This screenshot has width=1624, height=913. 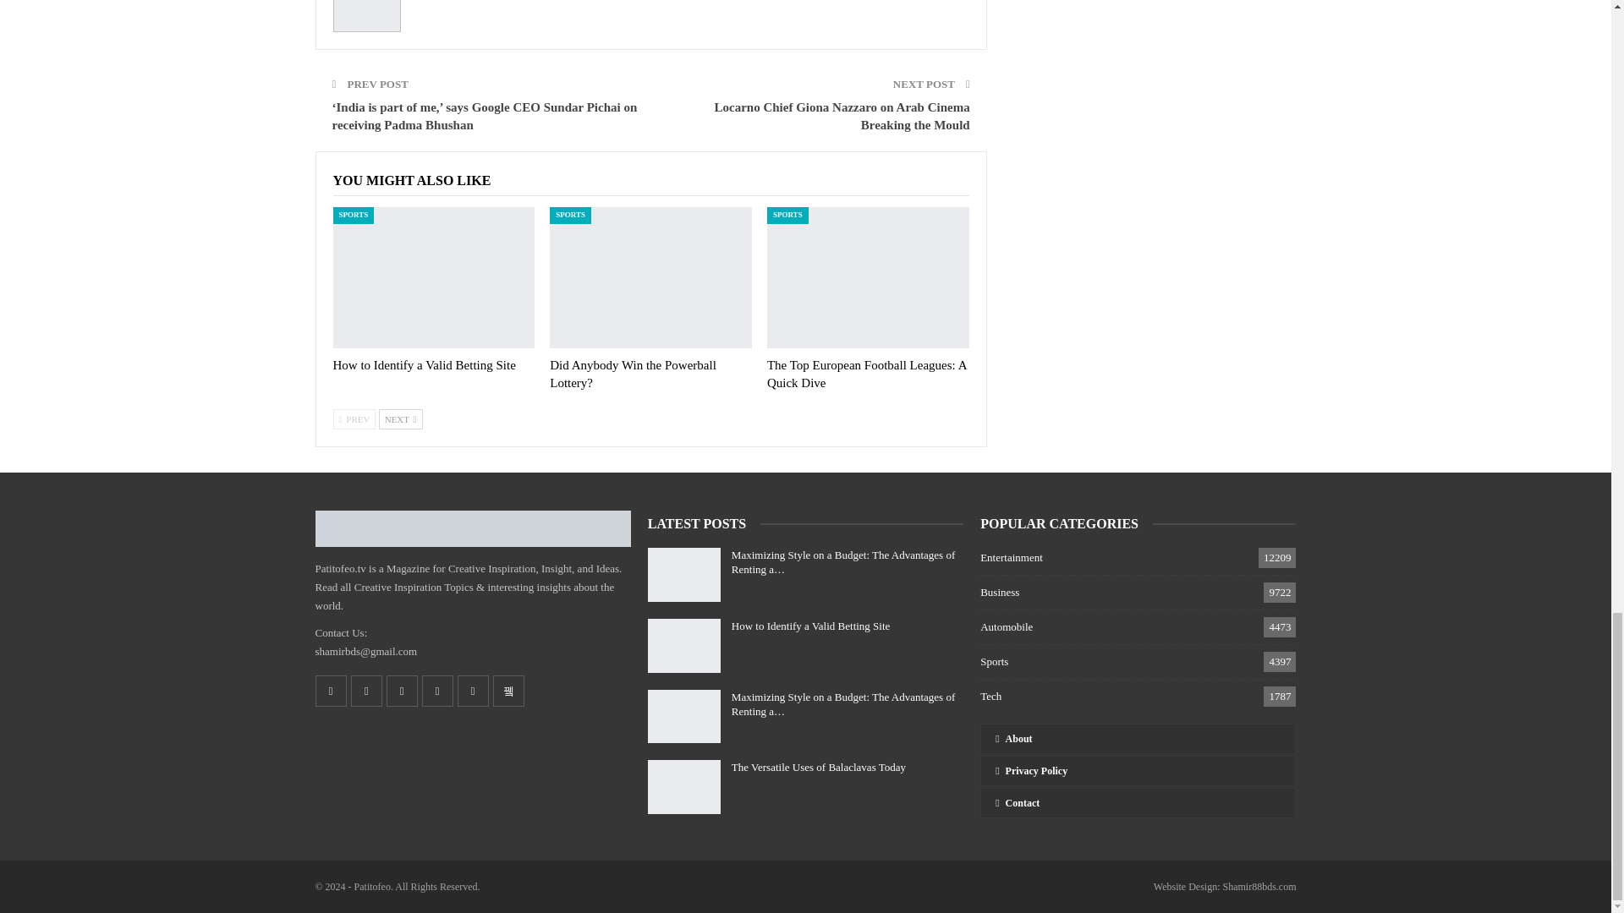 I want to click on How to Identify a Valid Betting Site, so click(x=425, y=365).